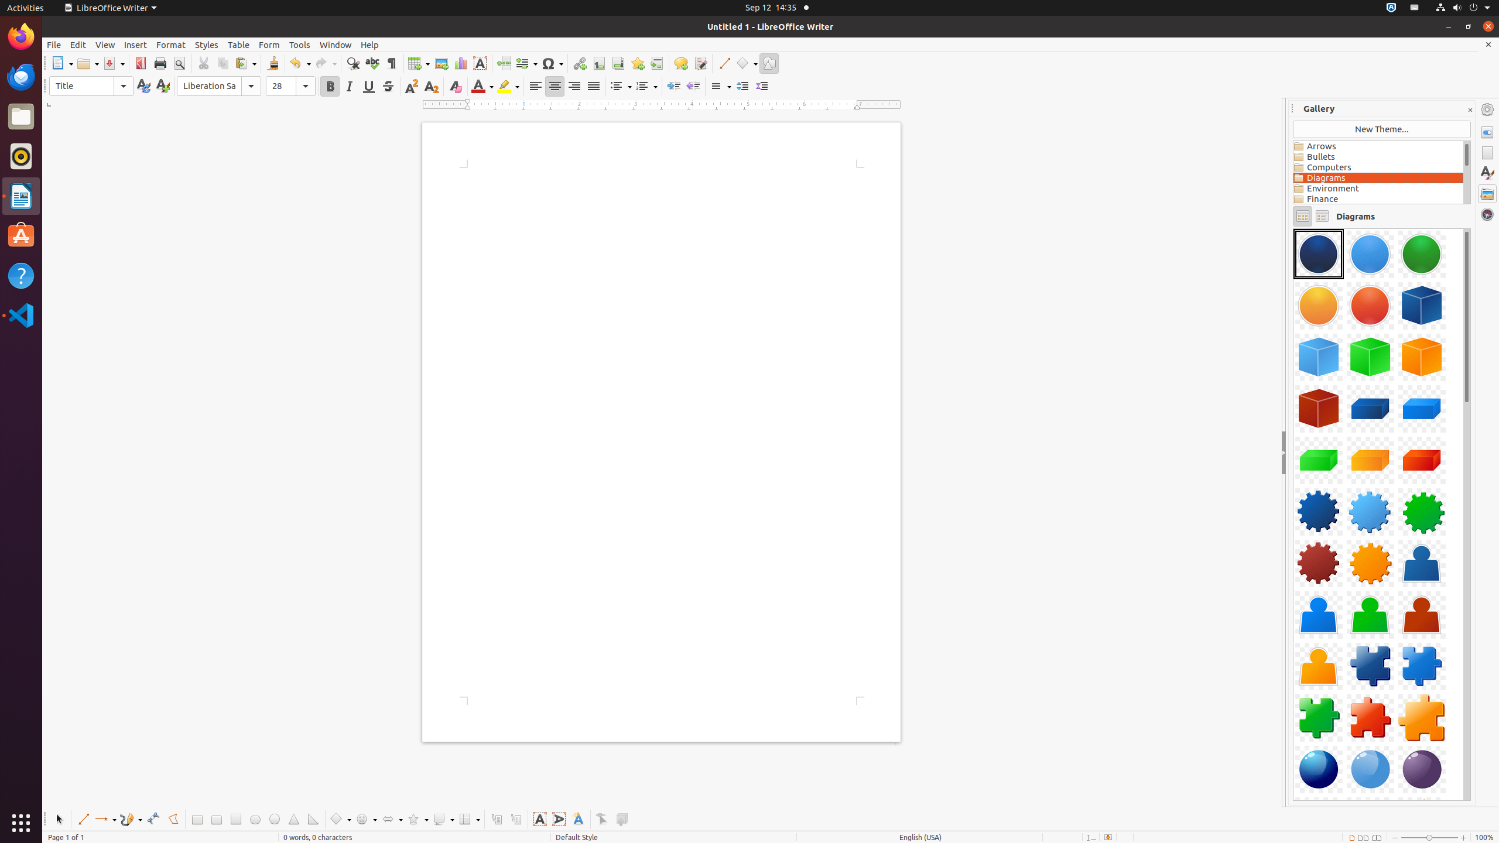 Image resolution: width=1499 pixels, height=843 pixels. What do you see at coordinates (21, 823) in the screenshot?
I see `Show Applications` at bounding box center [21, 823].